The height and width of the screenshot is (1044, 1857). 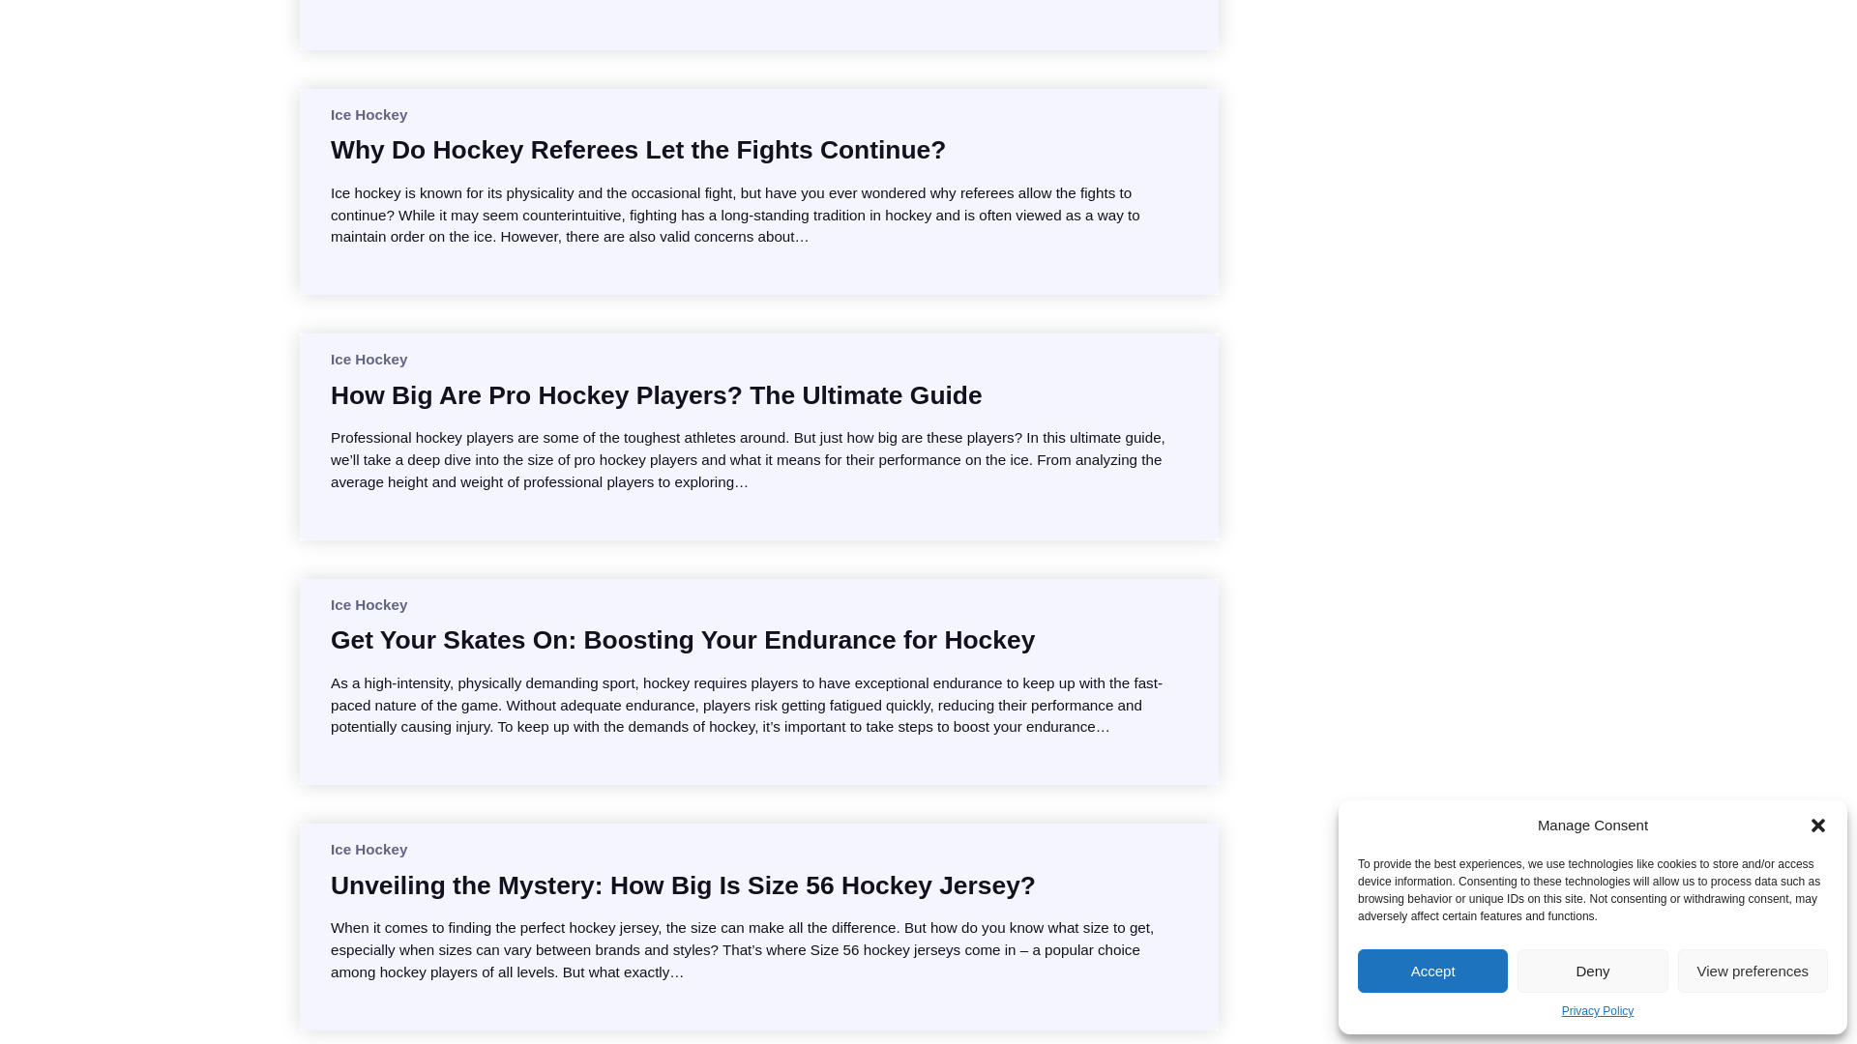 What do you see at coordinates (368, 359) in the screenshot?
I see `Ice Hockey` at bounding box center [368, 359].